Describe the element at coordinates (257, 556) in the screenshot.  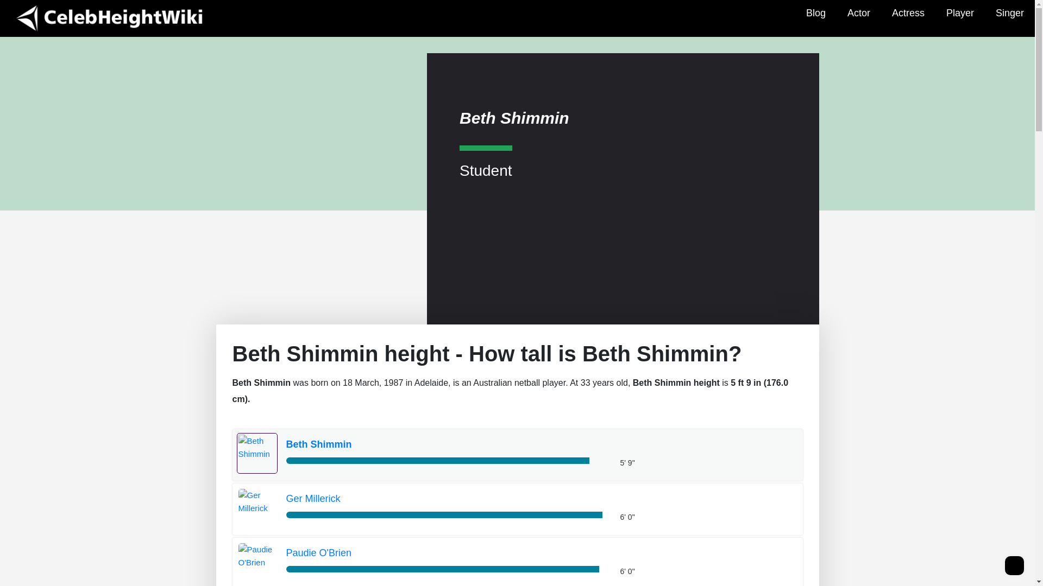
I see `Paudie O'Brien Compare` at that location.